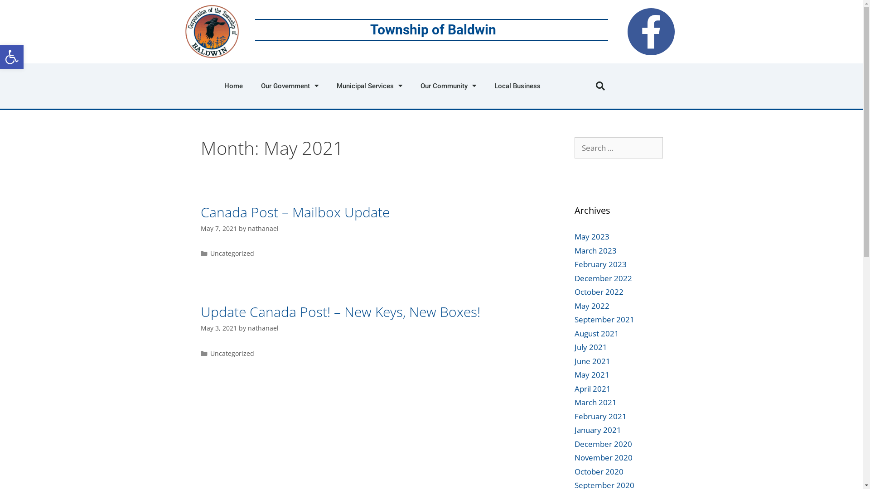  Describe the element at coordinates (592, 375) in the screenshot. I see `May 2021` at that location.